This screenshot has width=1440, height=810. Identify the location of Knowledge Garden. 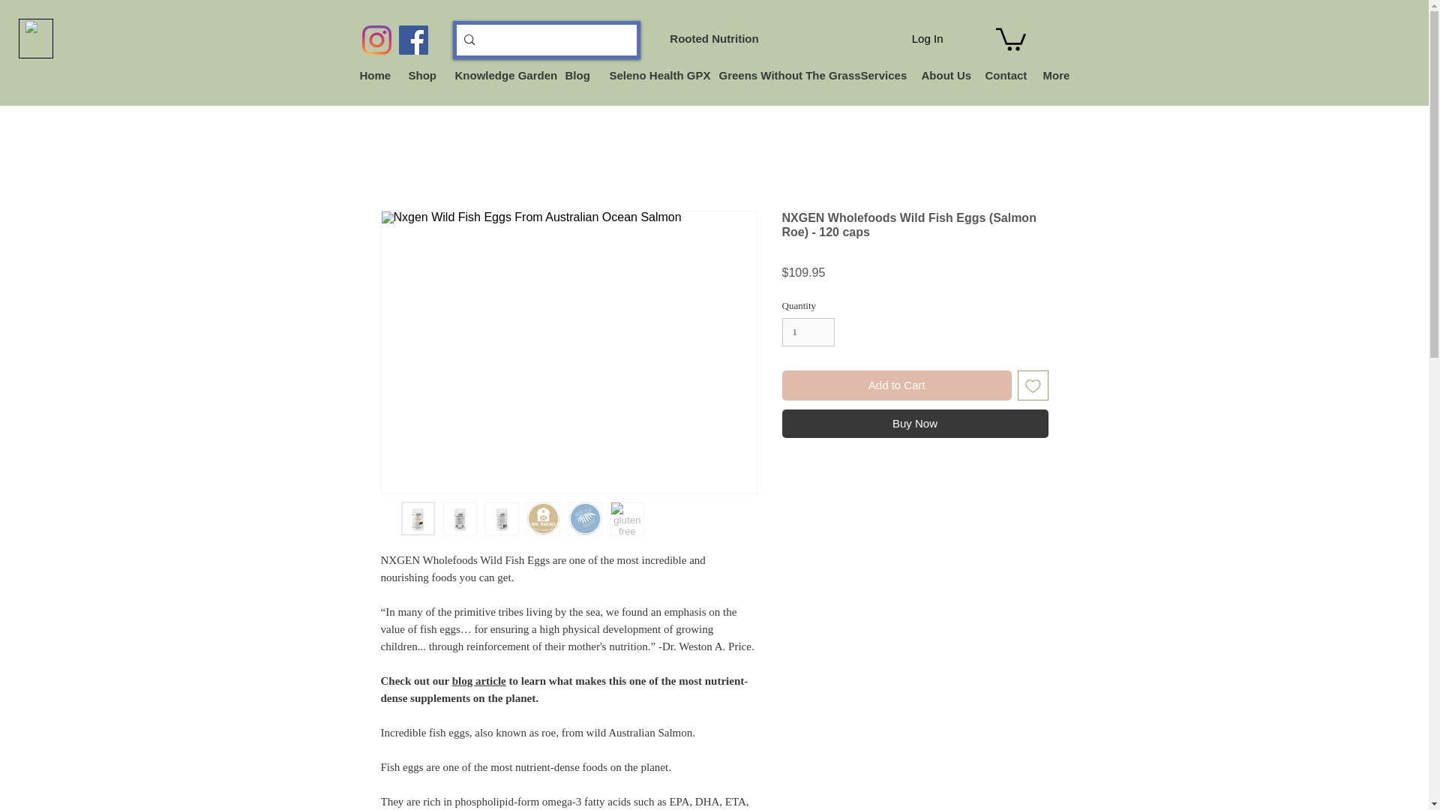
(499, 75).